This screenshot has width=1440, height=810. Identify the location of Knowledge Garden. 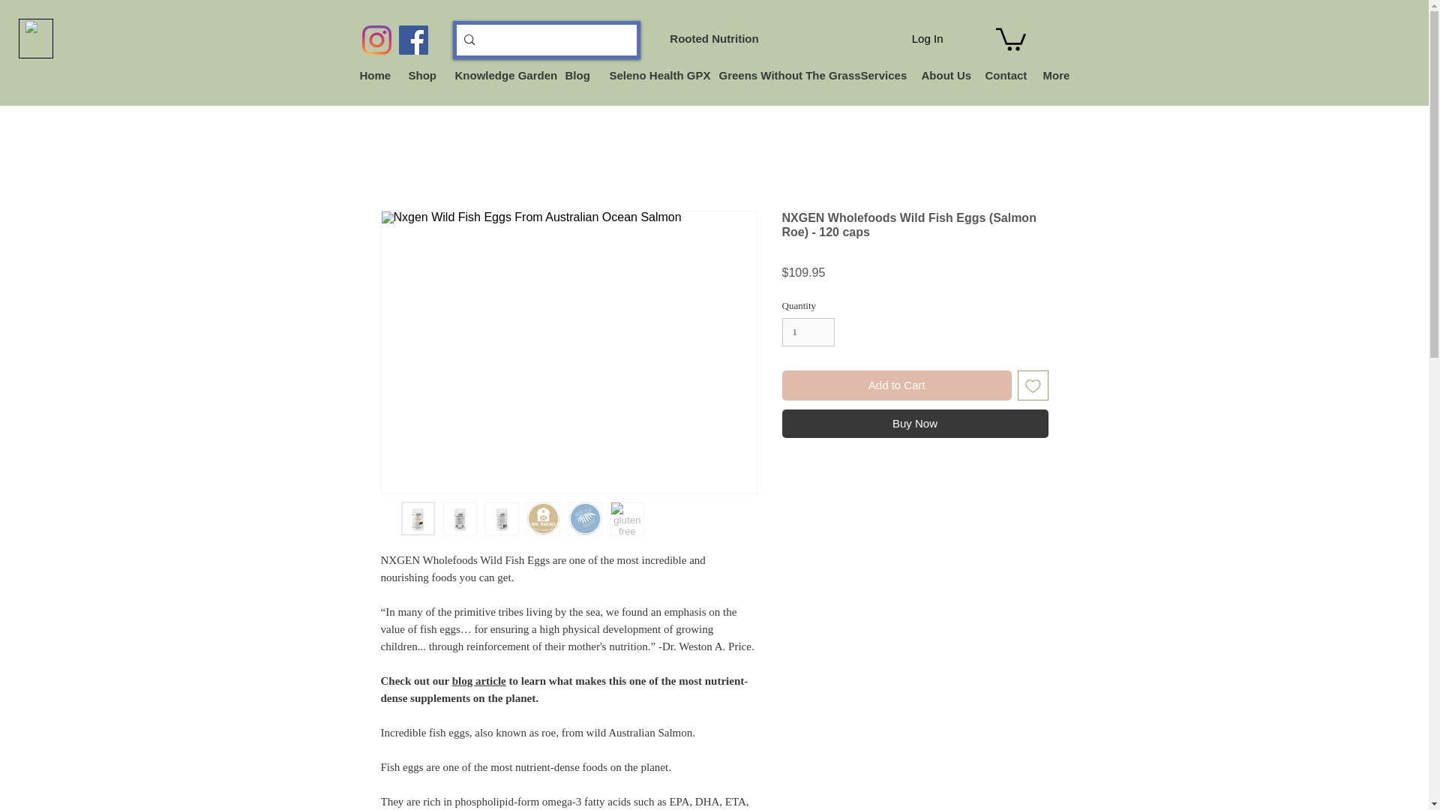
(499, 75).